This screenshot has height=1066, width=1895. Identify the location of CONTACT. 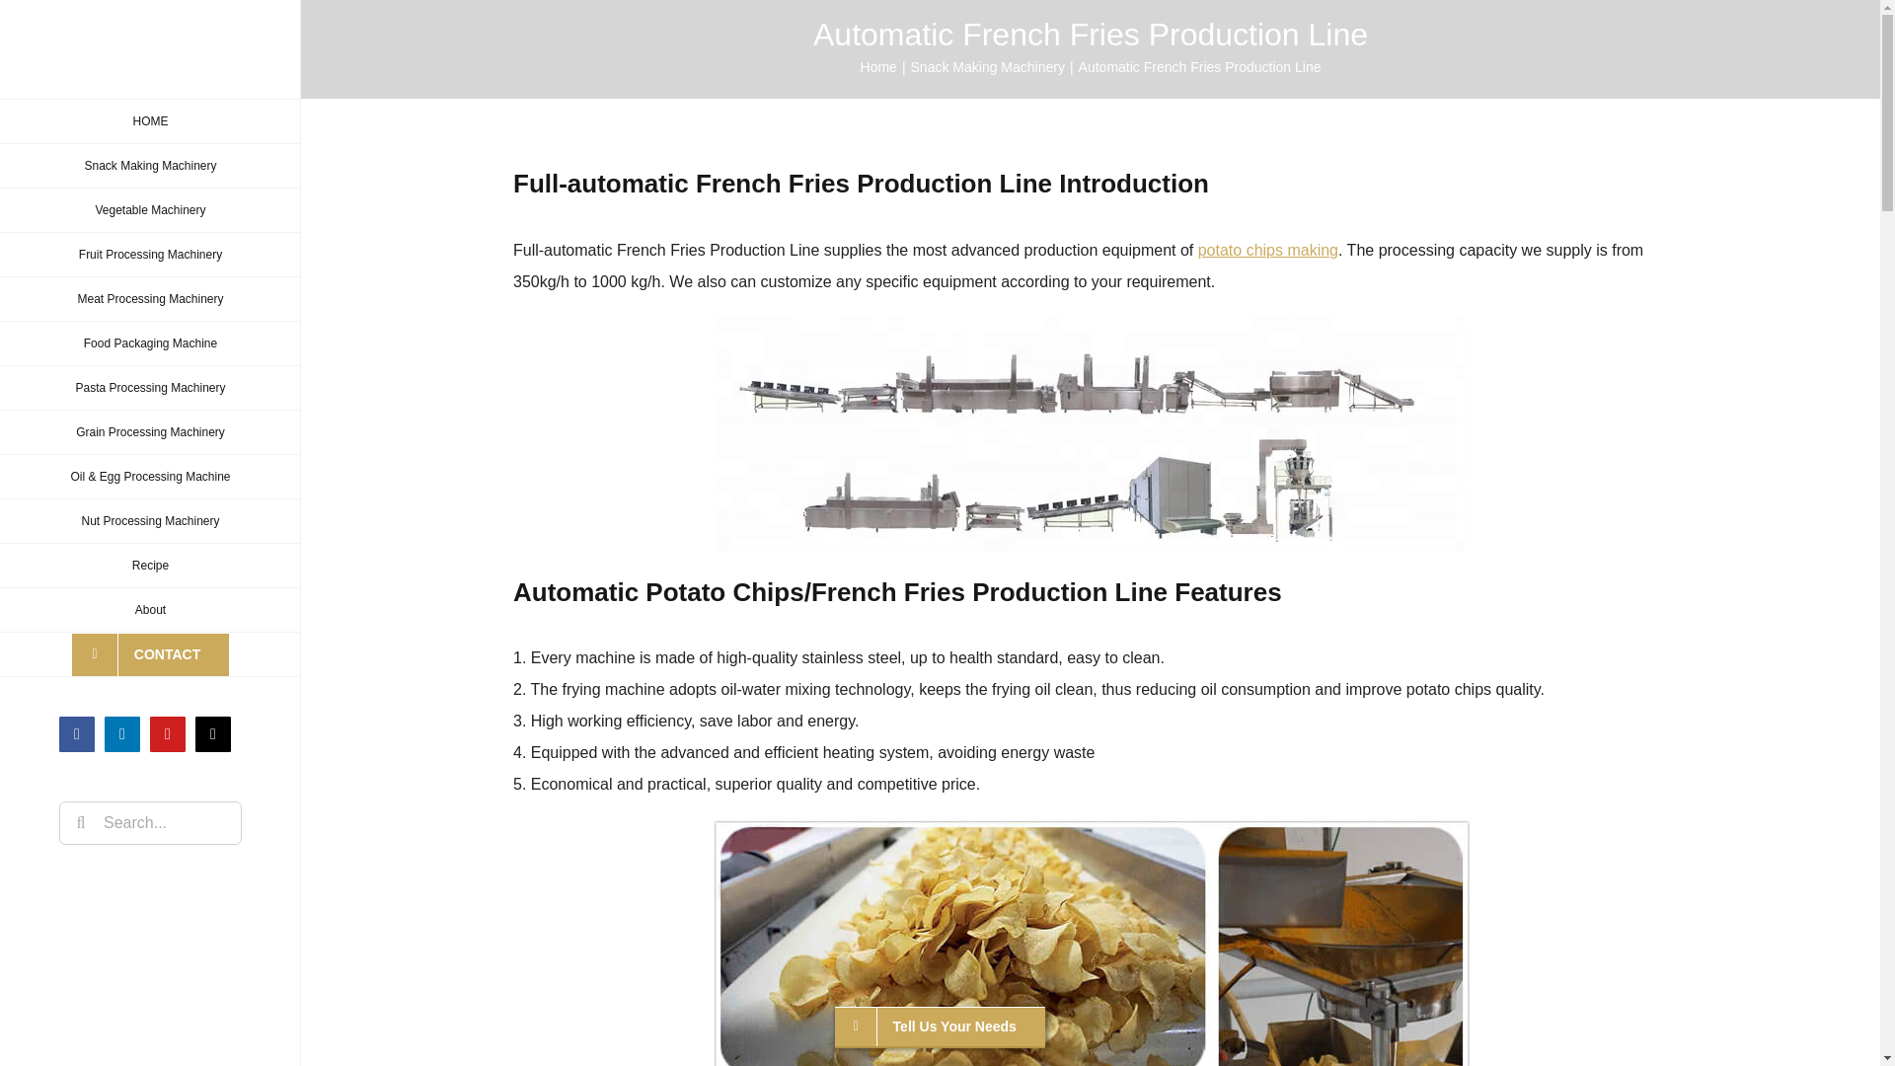
(150, 654).